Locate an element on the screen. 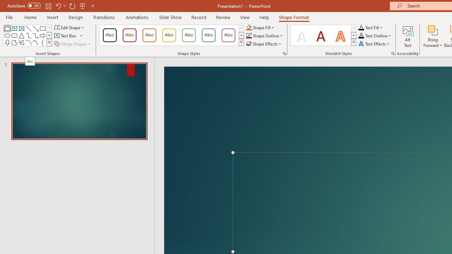 The image size is (452, 254). Edit Shape is located at coordinates (69, 28).